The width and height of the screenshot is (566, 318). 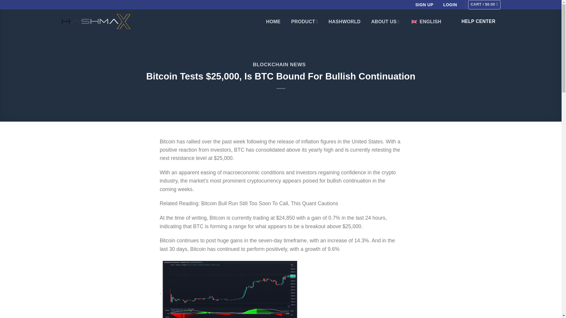 What do you see at coordinates (279, 64) in the screenshot?
I see `BLOCKCHAIN NEWS` at bounding box center [279, 64].